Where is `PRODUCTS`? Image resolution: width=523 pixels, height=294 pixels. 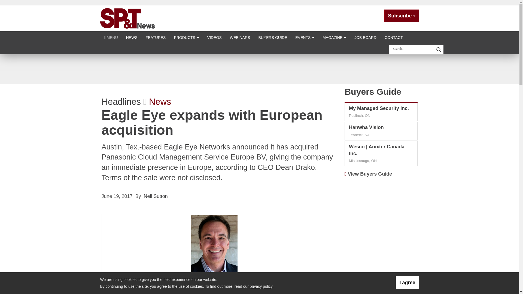
PRODUCTS is located at coordinates (186, 37).